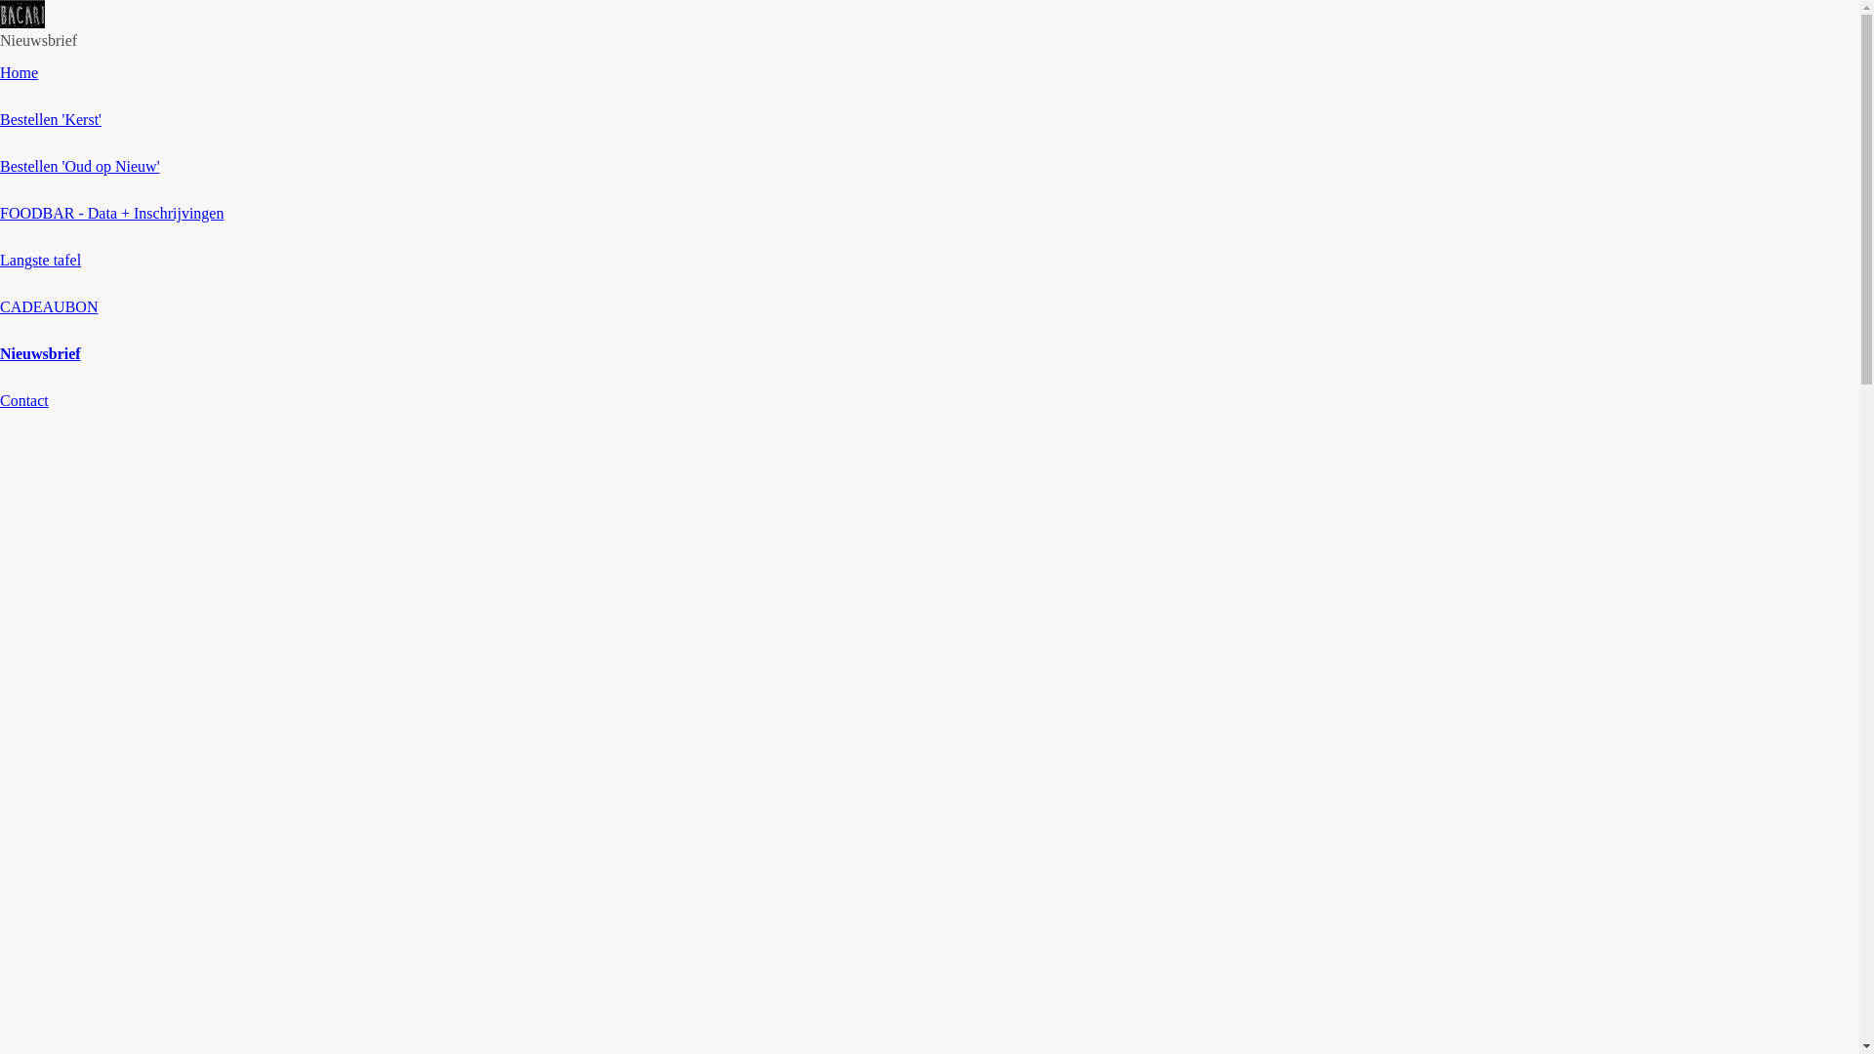 This screenshot has width=1874, height=1054. Describe the element at coordinates (111, 213) in the screenshot. I see `FOODBAR - Data + Inschrijvingen` at that location.